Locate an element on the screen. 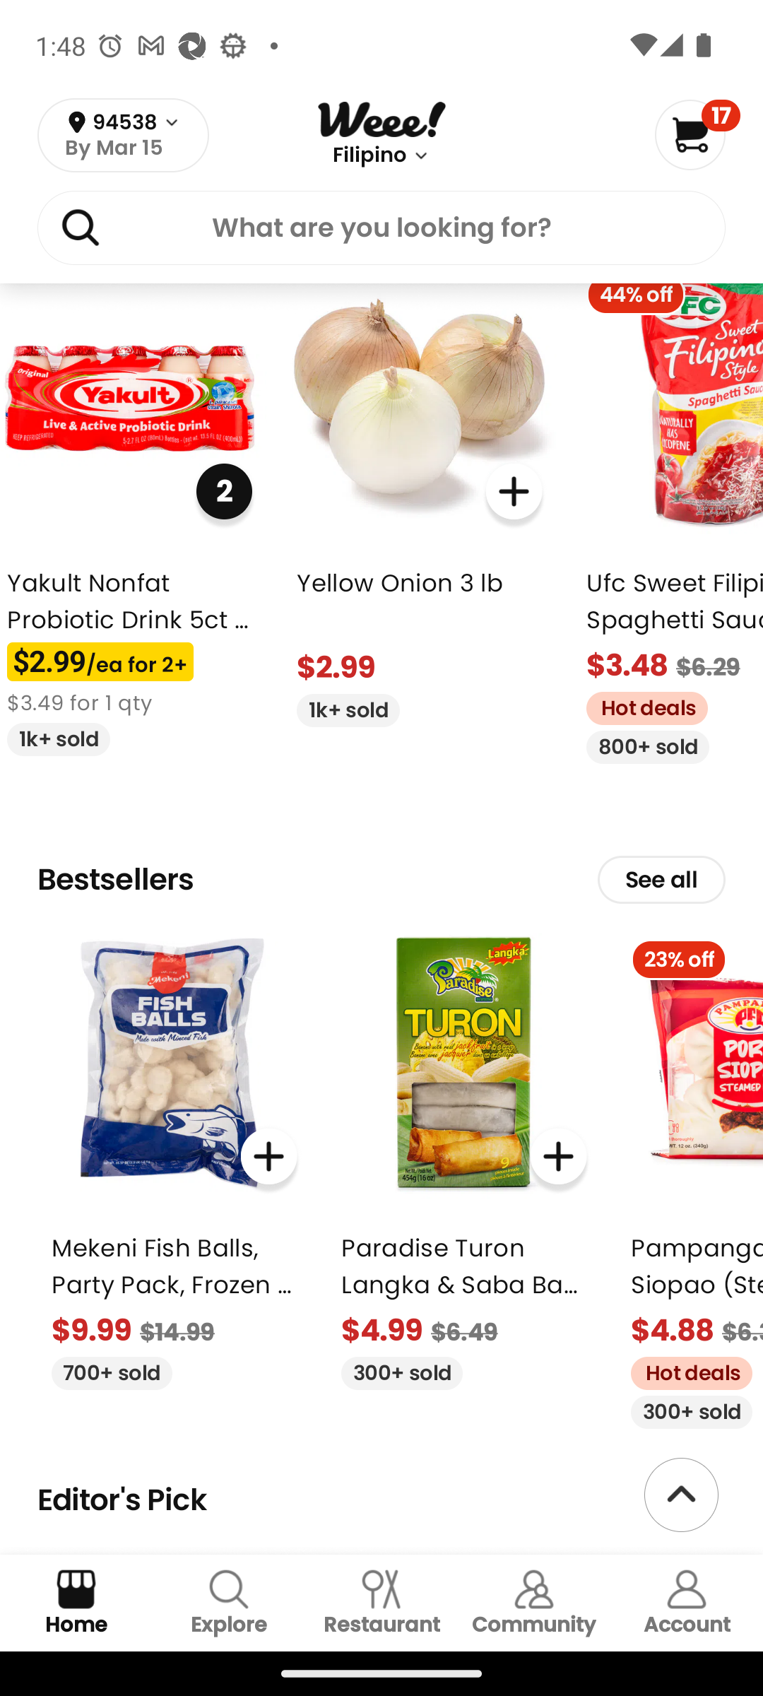 The height and width of the screenshot is (1696, 763). What are you looking for? is located at coordinates (381, 231).